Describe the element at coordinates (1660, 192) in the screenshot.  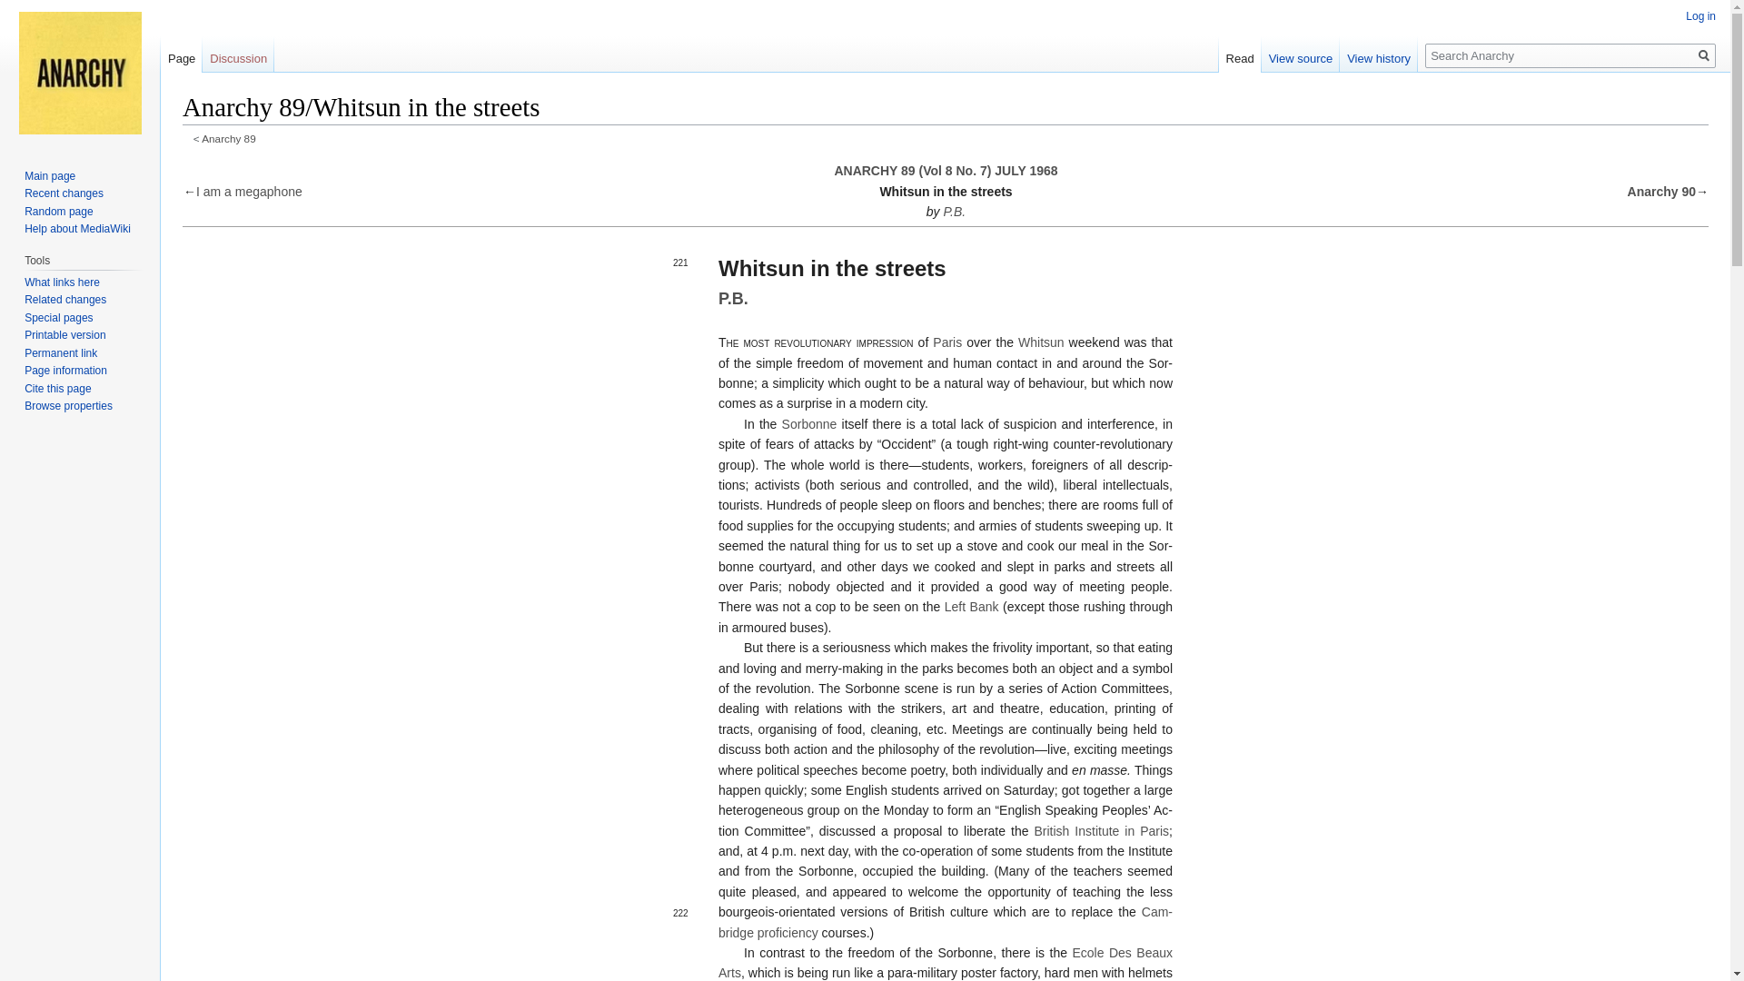
I see `Anarchy 90` at that location.